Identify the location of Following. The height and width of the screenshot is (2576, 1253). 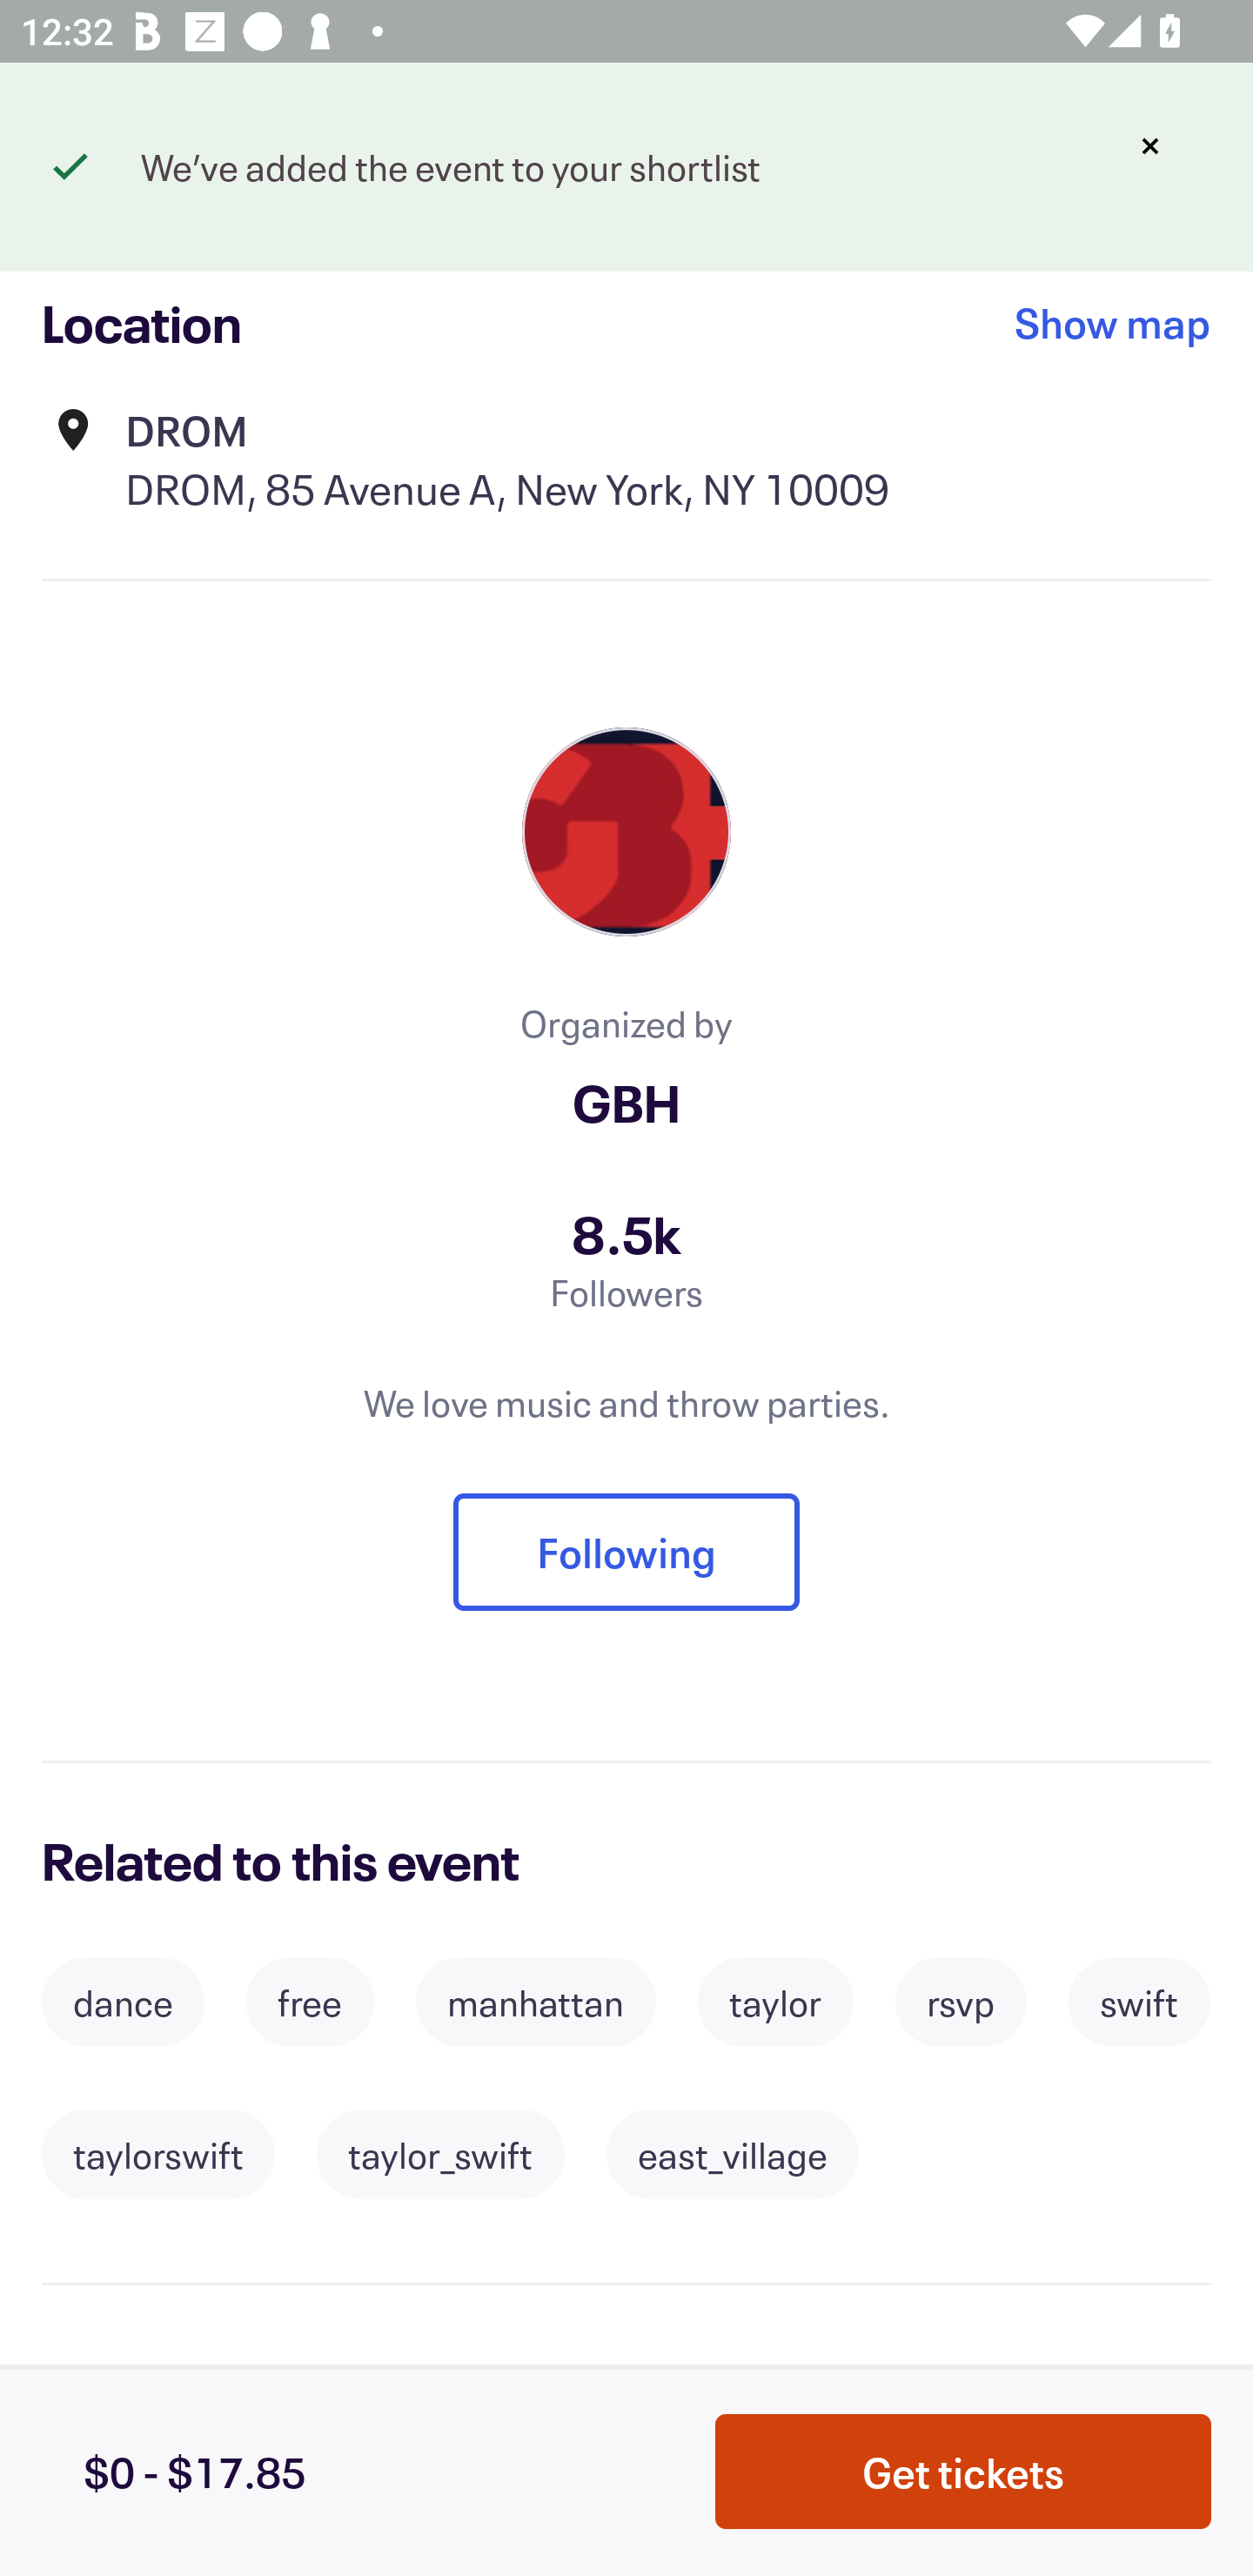
(626, 1551).